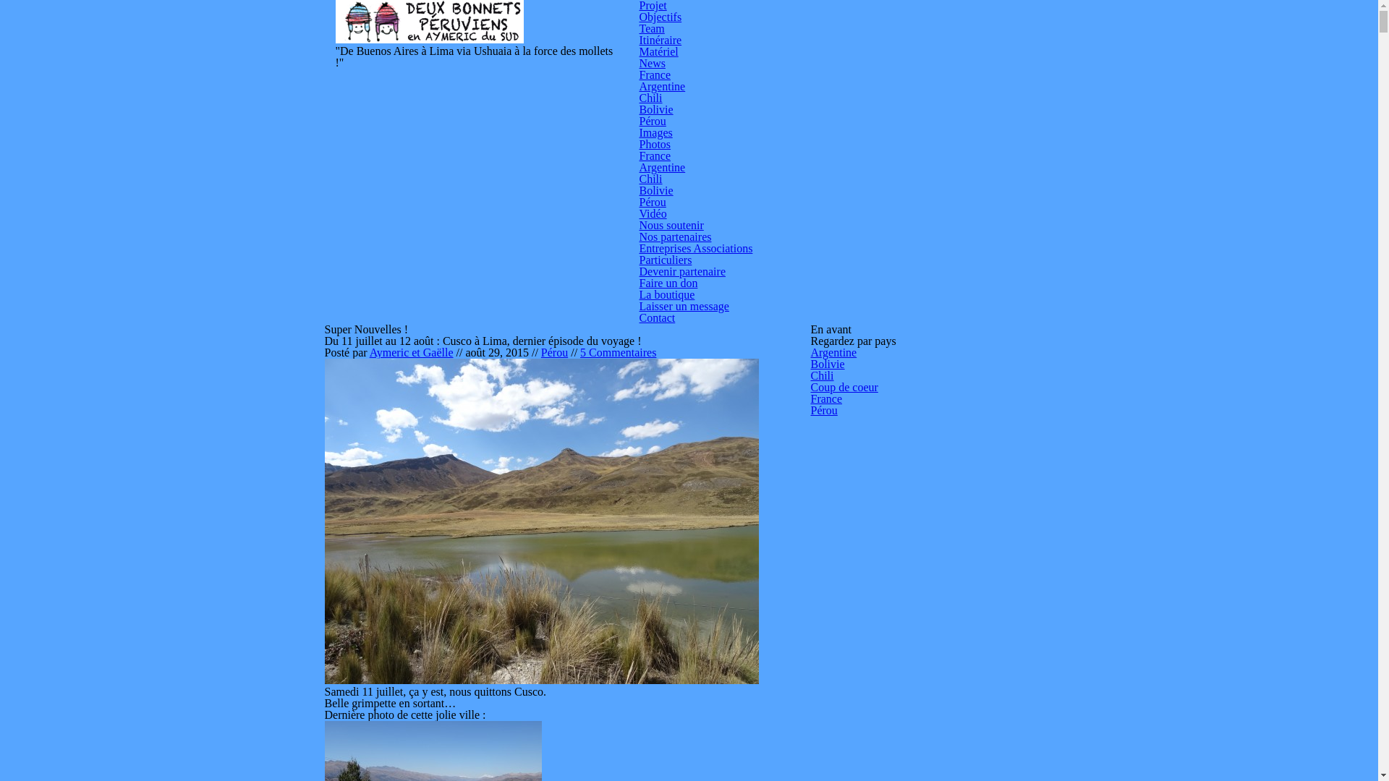 This screenshot has height=781, width=1389. Describe the element at coordinates (657, 191) in the screenshot. I see `Bolivie` at that location.